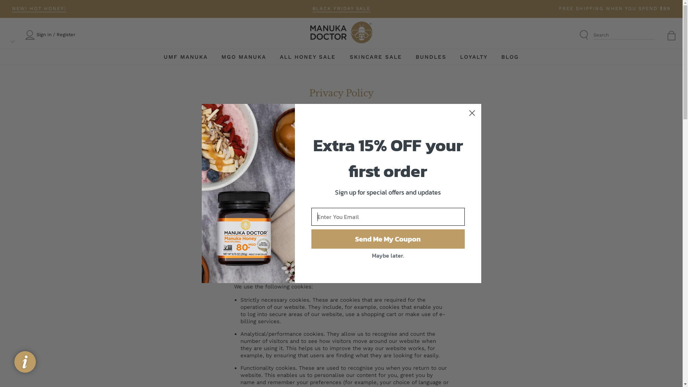 The image size is (688, 387). I want to click on MGO MANUKA, so click(244, 57).